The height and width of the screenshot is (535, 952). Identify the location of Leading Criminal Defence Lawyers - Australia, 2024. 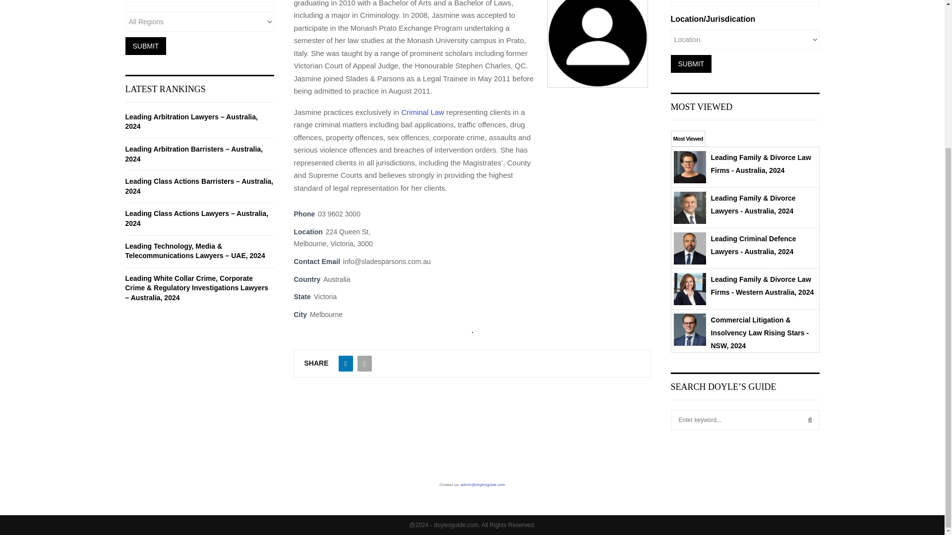
(754, 245).